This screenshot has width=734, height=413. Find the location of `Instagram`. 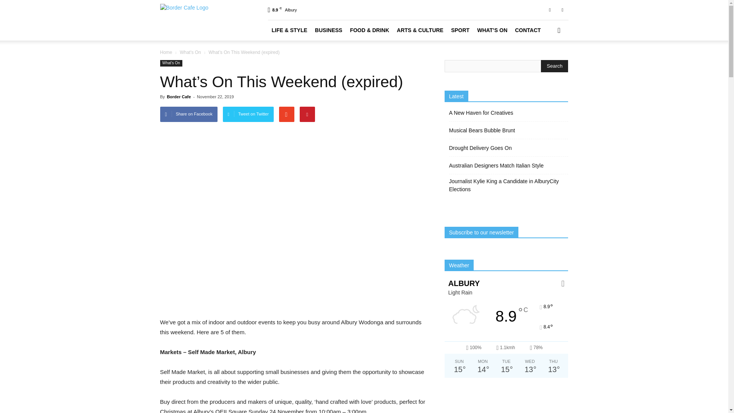

Instagram is located at coordinates (562, 10).